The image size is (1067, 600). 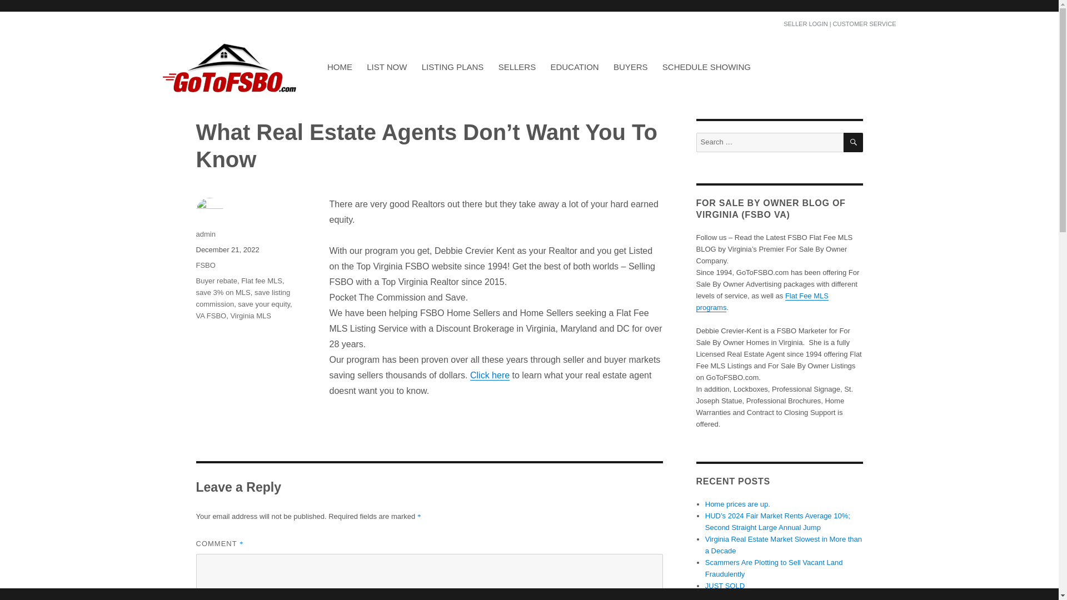 I want to click on December 21, 2022, so click(x=227, y=249).